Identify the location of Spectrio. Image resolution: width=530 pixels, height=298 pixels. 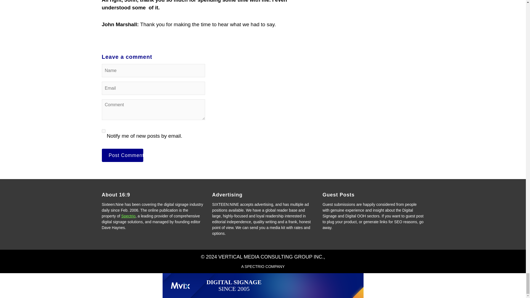
(128, 216).